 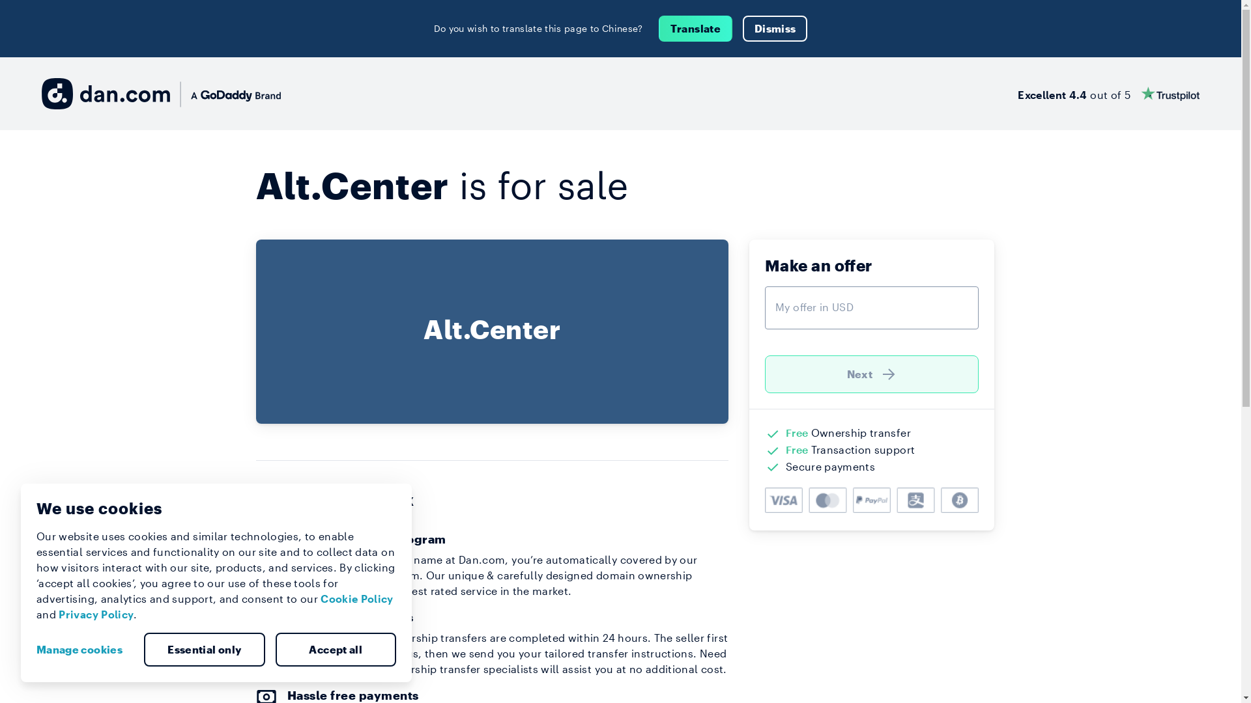 What do you see at coordinates (96, 614) in the screenshot?
I see `Privacy Policy` at bounding box center [96, 614].